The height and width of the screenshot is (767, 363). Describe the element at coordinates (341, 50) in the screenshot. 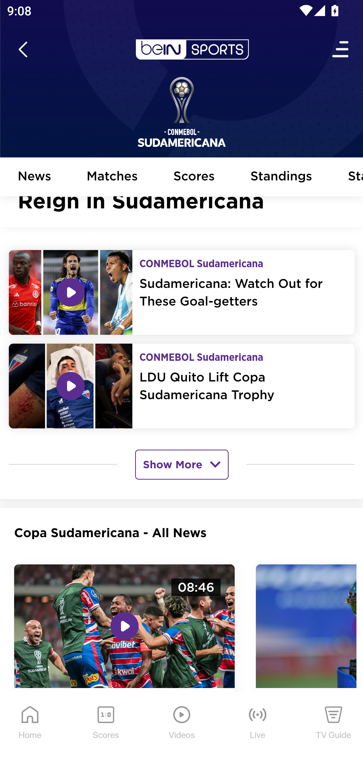

I see `Open Menu Icon` at that location.